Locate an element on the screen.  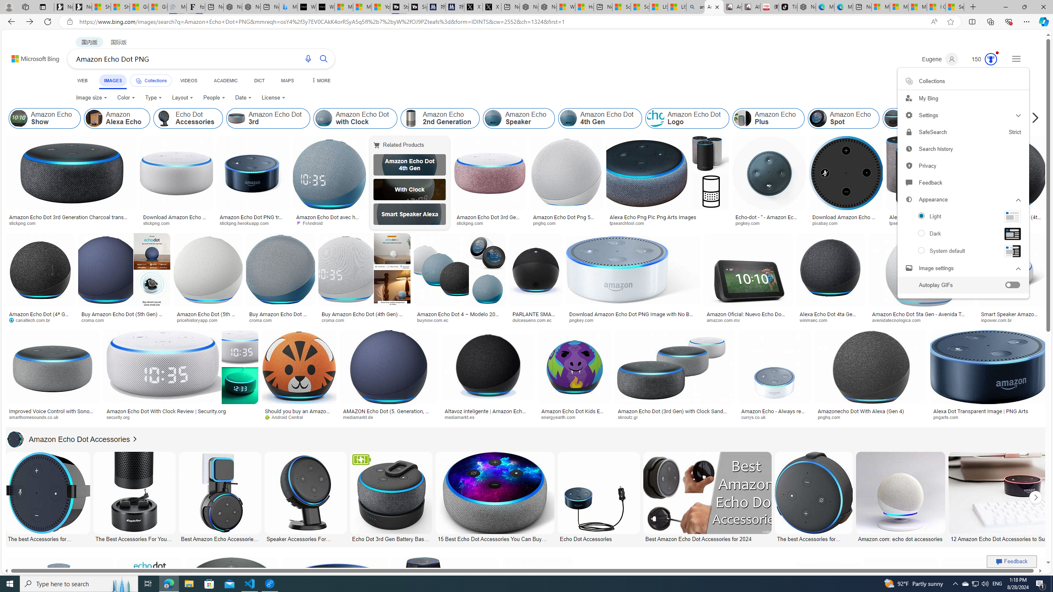
Amazon Alexa Echo is located at coordinates (117, 118).